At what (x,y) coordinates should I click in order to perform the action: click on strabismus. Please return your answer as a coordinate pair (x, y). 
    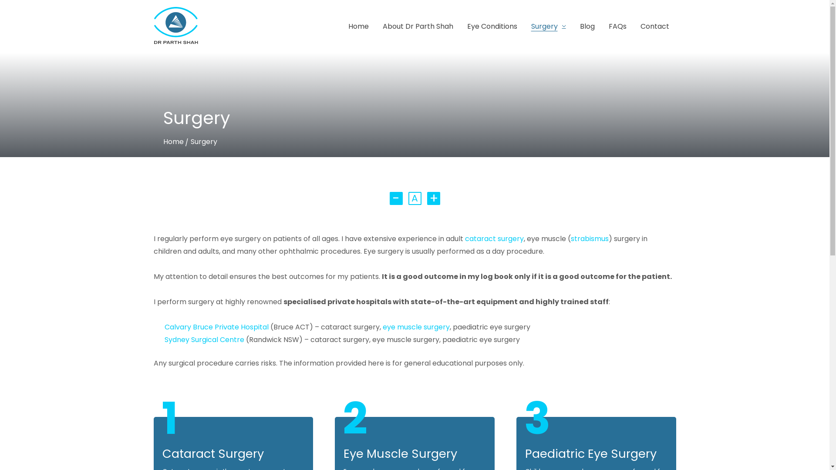
    Looking at the image, I should click on (590, 238).